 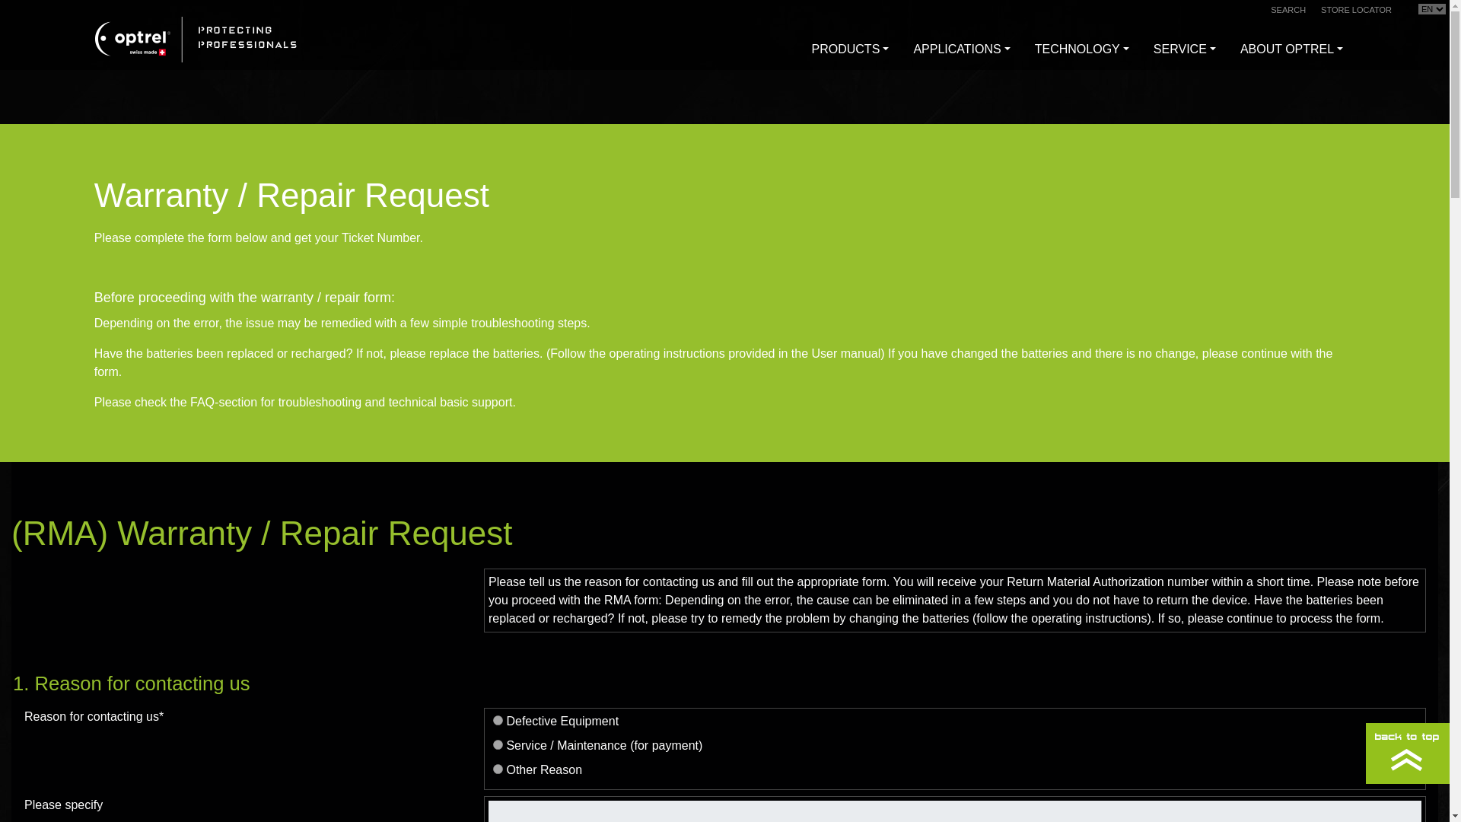 I want to click on PRODUCTS, so click(x=850, y=51).